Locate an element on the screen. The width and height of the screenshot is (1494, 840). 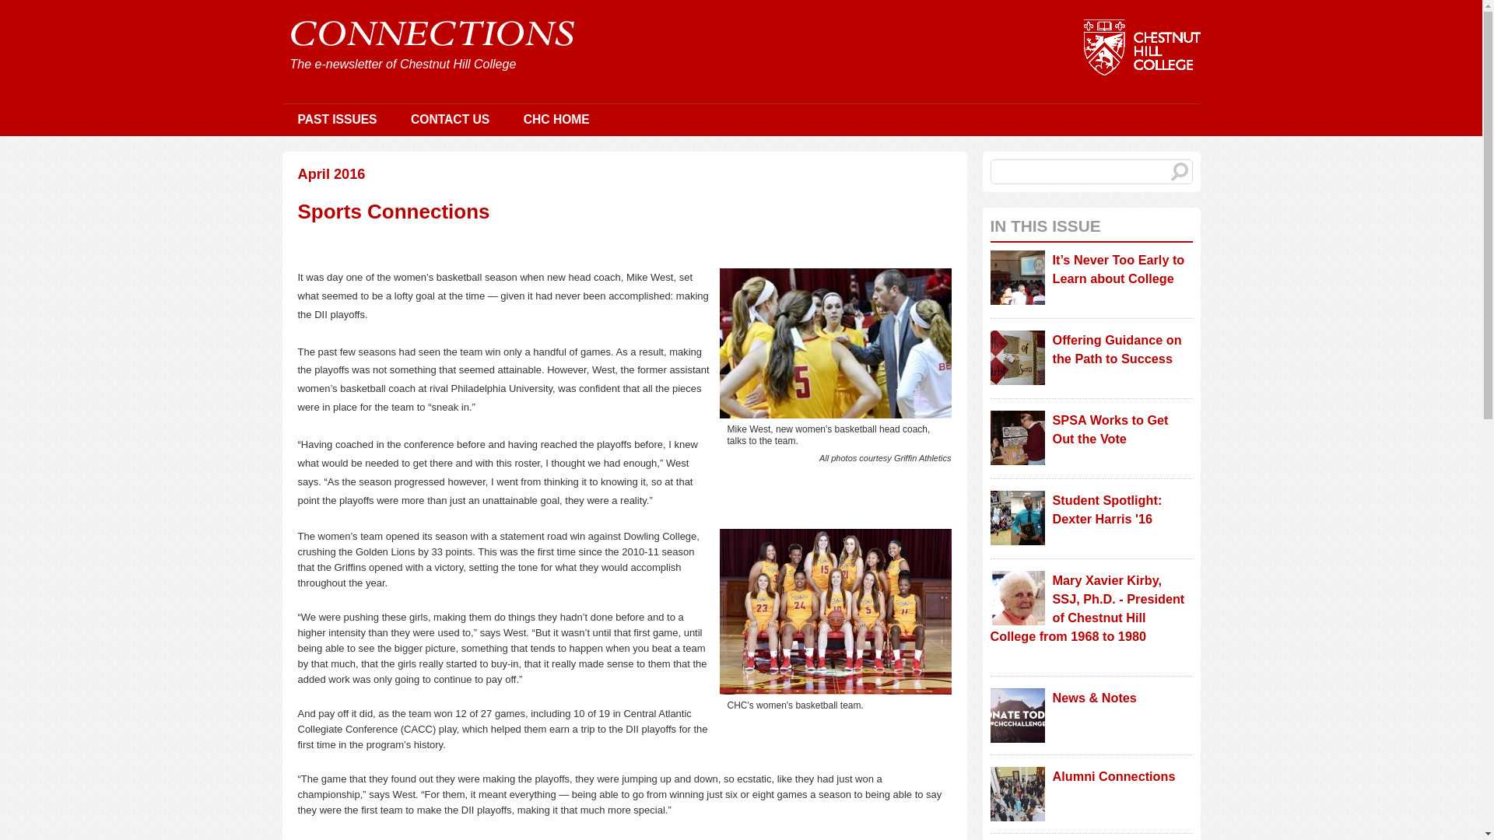
CONTACT US is located at coordinates (450, 120).